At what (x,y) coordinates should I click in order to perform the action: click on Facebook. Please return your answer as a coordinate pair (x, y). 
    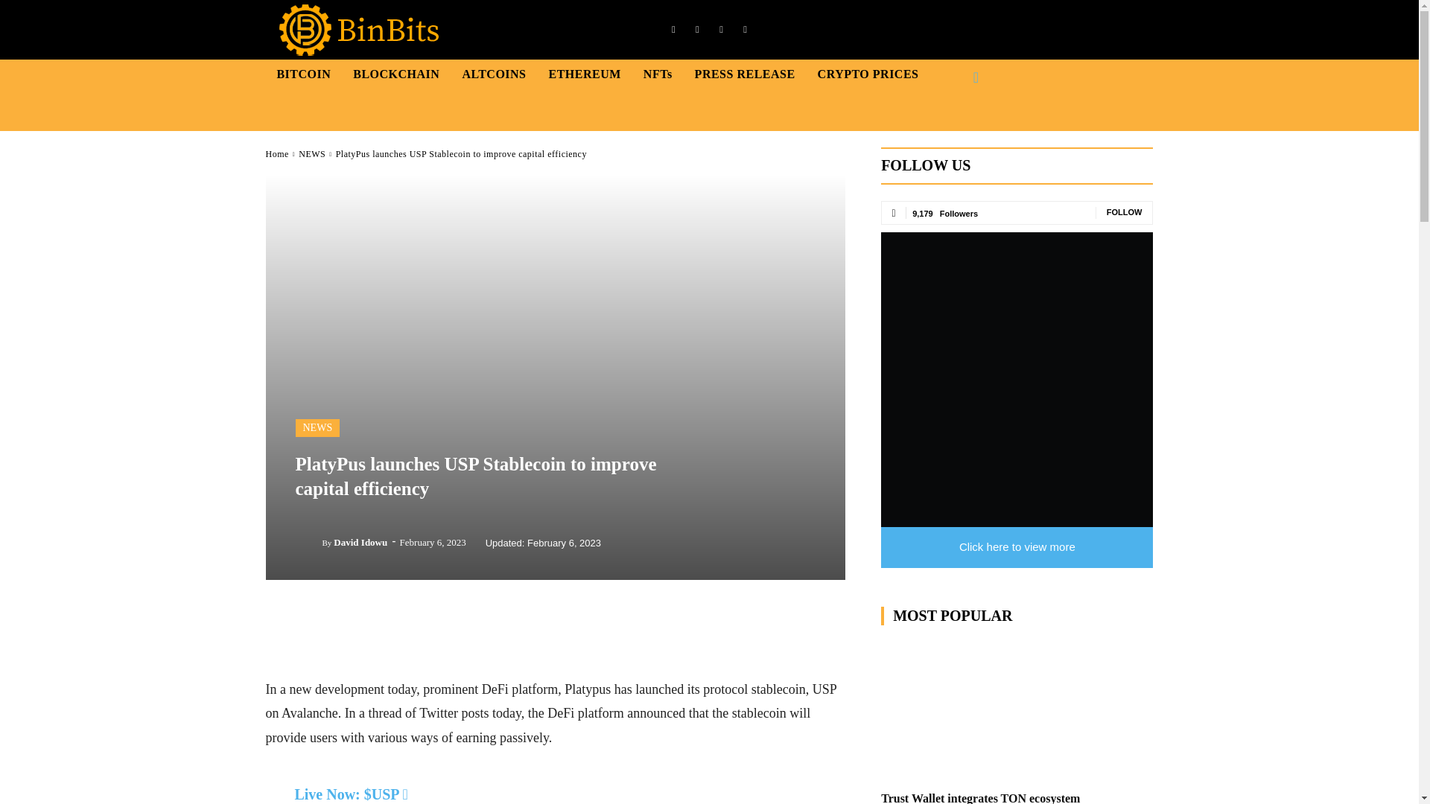
    Looking at the image, I should click on (673, 30).